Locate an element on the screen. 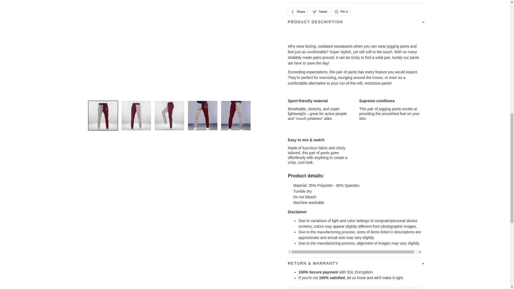 The image size is (514, 289). Pin it is located at coordinates (341, 12).